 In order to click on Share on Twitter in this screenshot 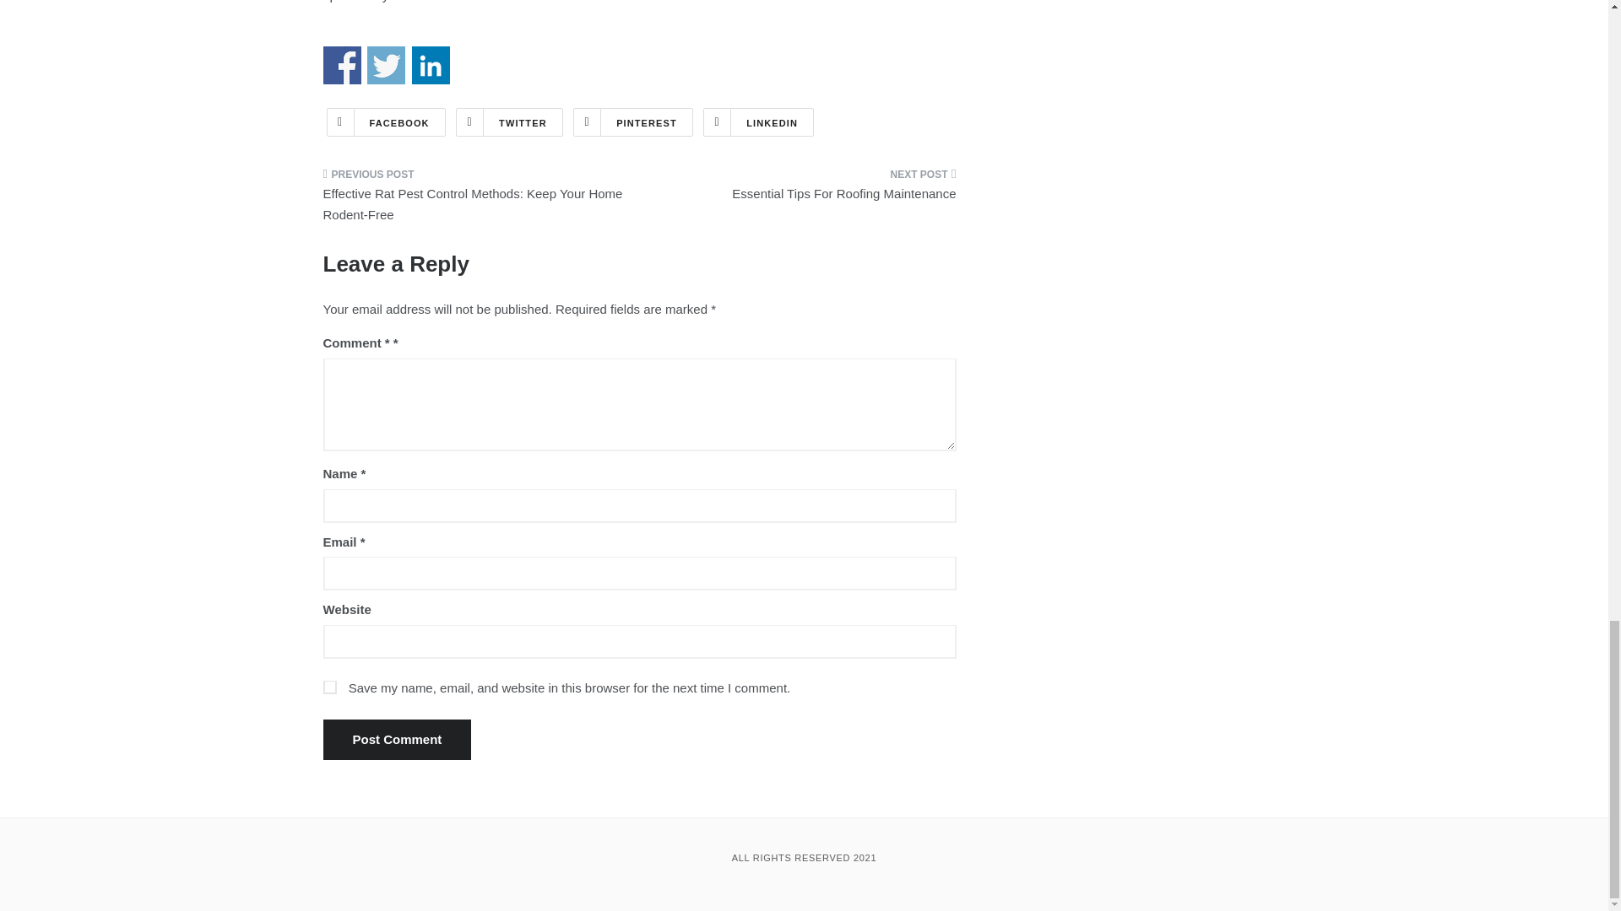, I will do `click(387, 66)`.